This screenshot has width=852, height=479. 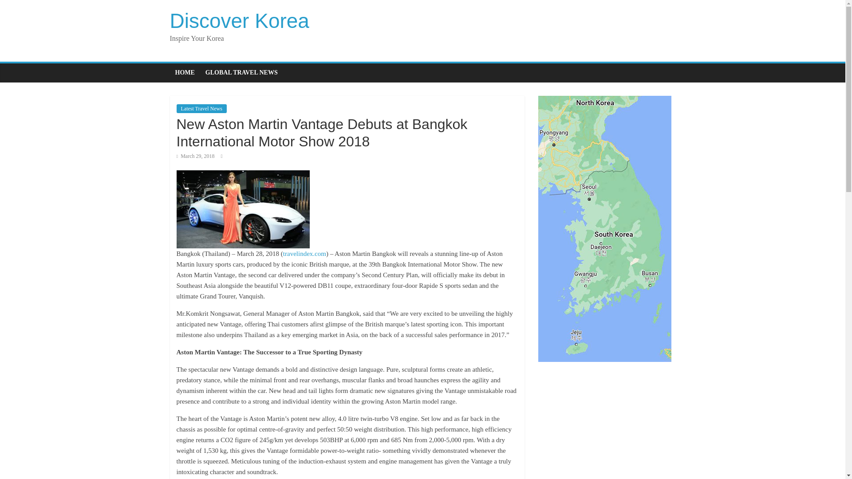 I want to click on Latest Travel News, so click(x=201, y=108).